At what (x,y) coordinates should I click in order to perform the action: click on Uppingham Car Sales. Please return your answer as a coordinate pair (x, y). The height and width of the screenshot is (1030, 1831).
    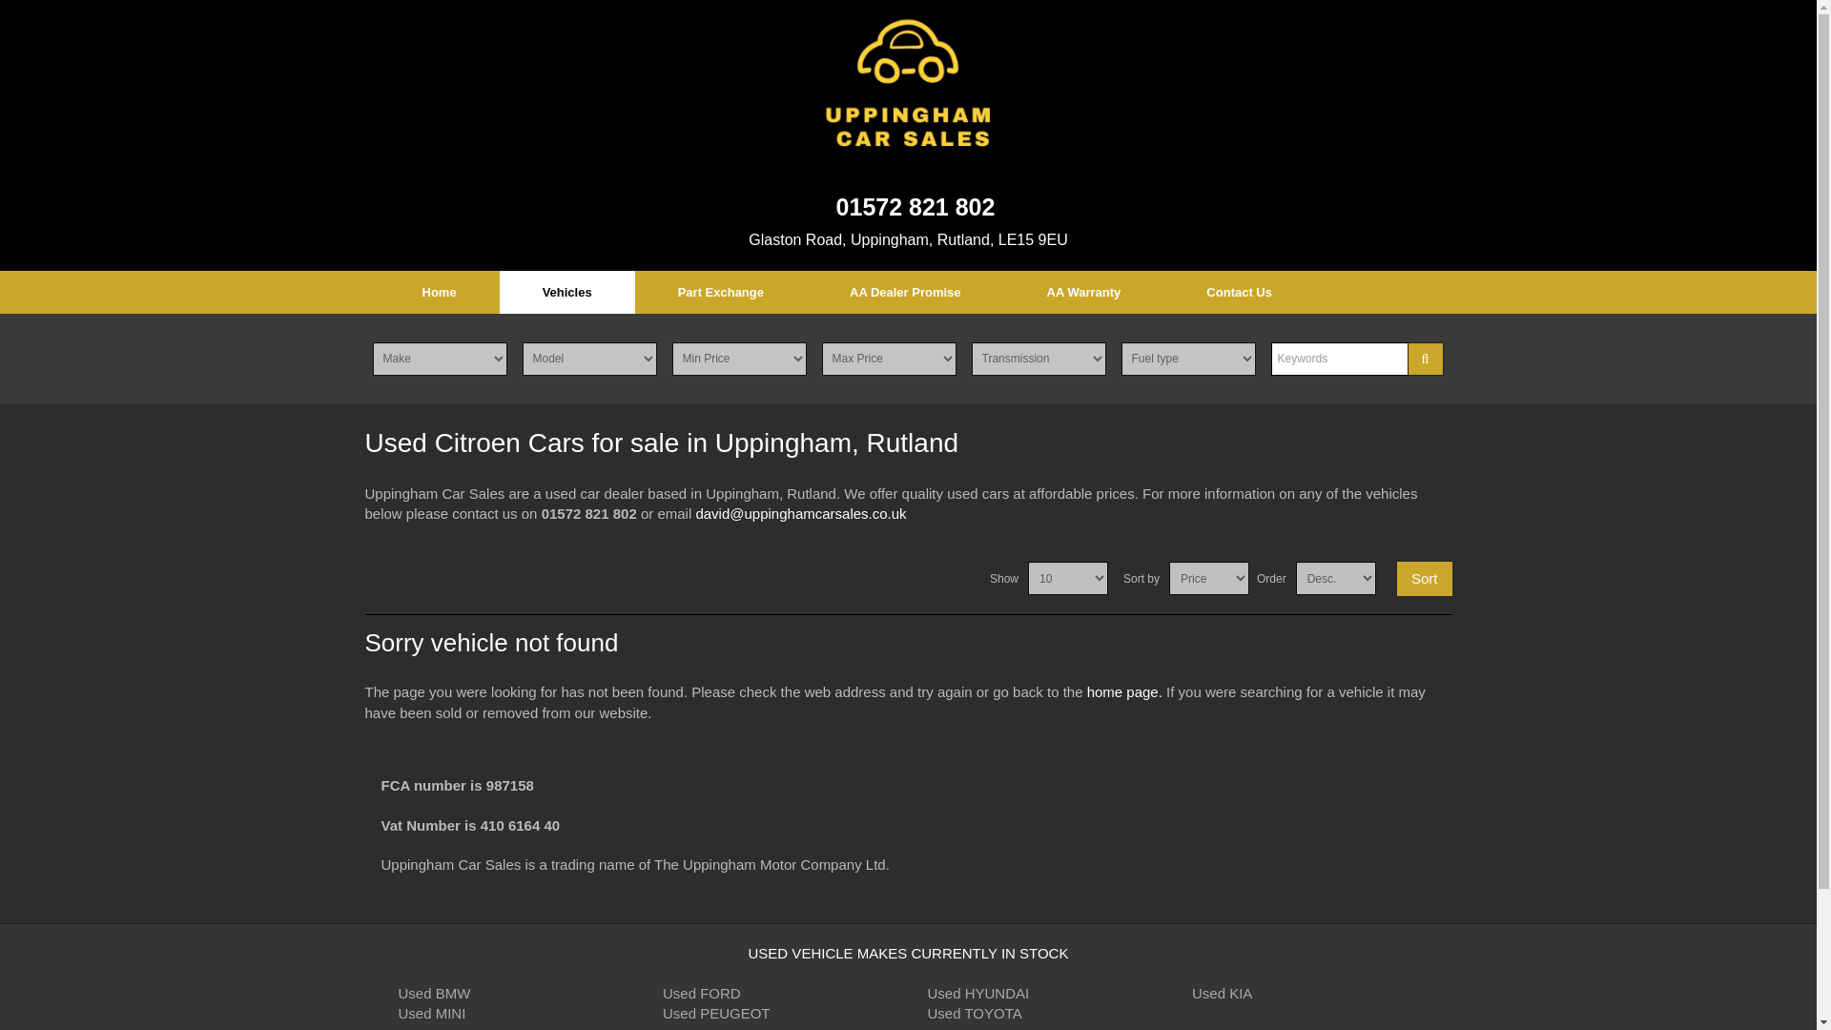
    Looking at the image, I should click on (908, 86).